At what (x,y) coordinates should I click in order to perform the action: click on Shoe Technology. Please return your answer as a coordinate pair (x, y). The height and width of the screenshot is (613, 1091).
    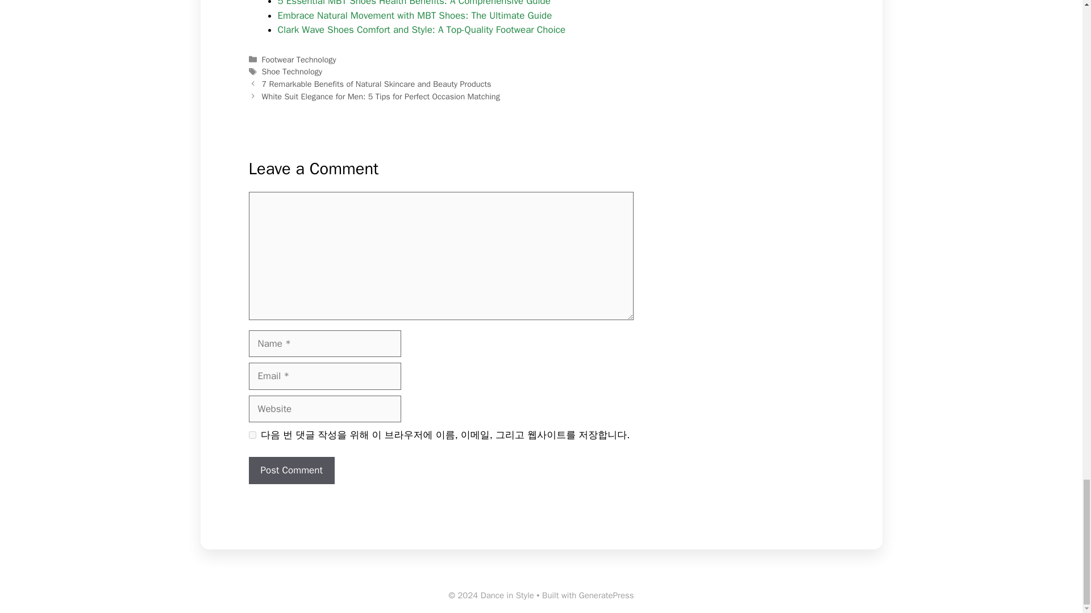
    Looking at the image, I should click on (292, 72).